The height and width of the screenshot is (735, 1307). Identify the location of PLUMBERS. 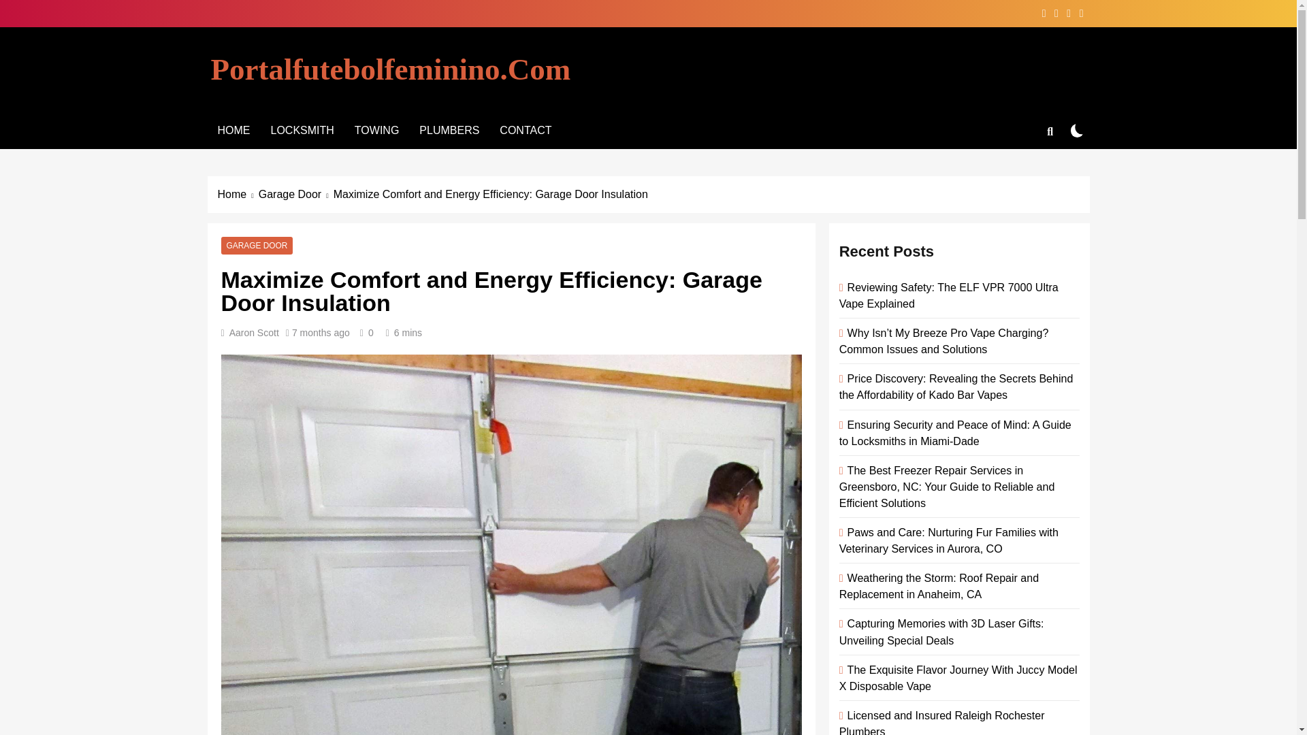
(449, 131).